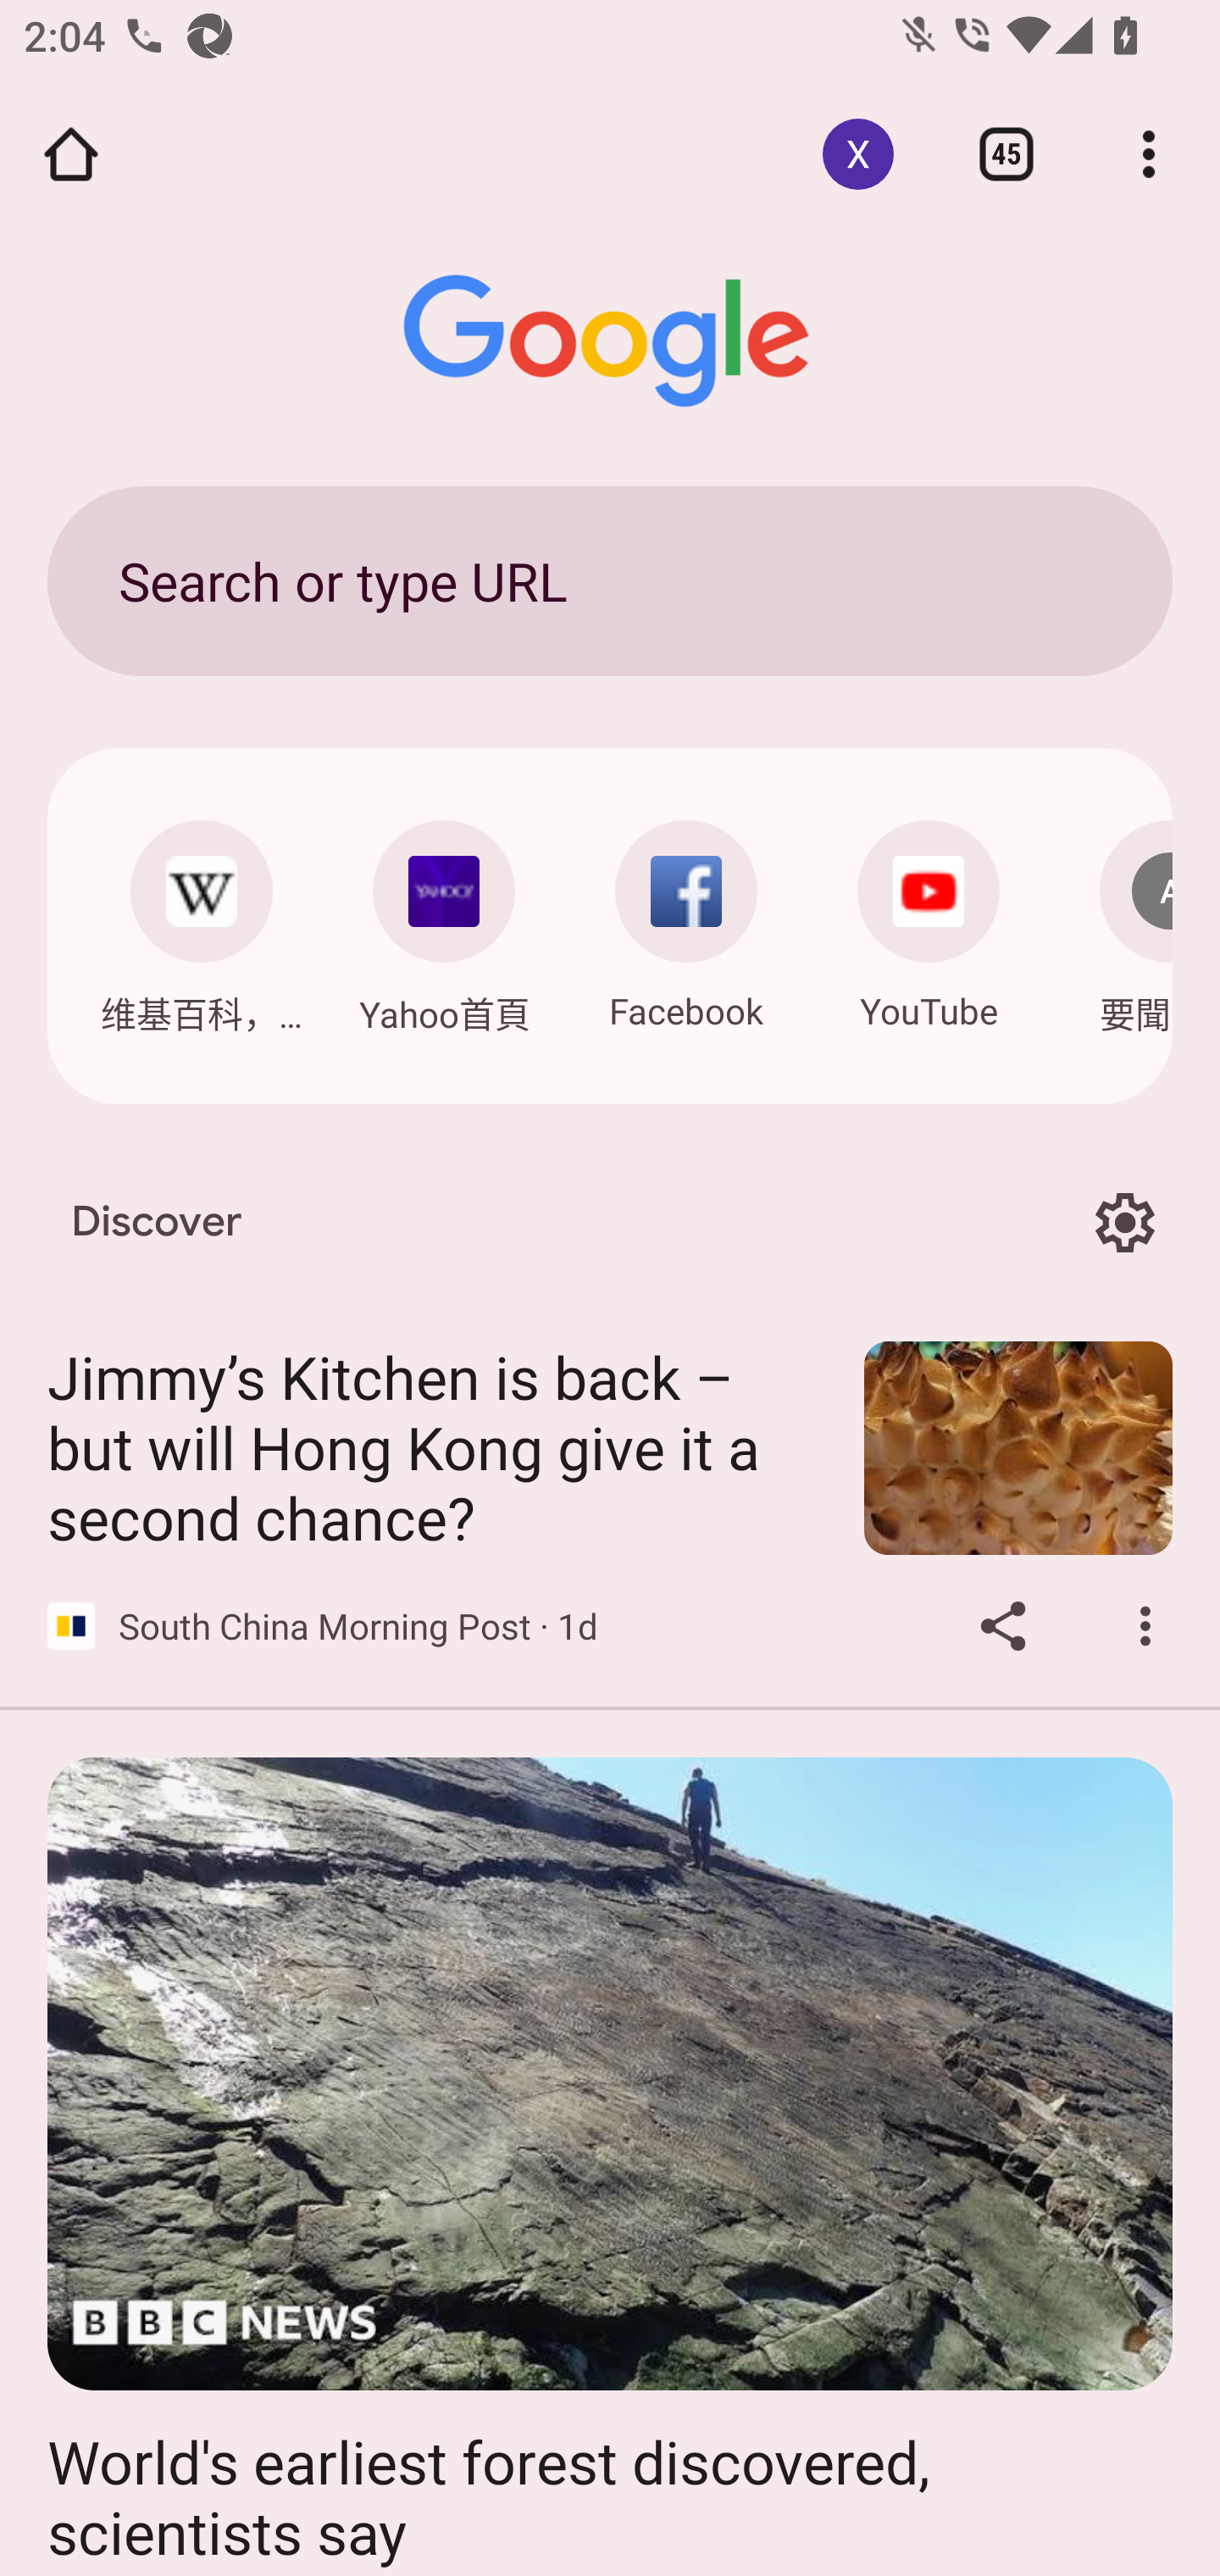  What do you see at coordinates (1124, 1222) in the screenshot?
I see `Options for Discover` at bounding box center [1124, 1222].